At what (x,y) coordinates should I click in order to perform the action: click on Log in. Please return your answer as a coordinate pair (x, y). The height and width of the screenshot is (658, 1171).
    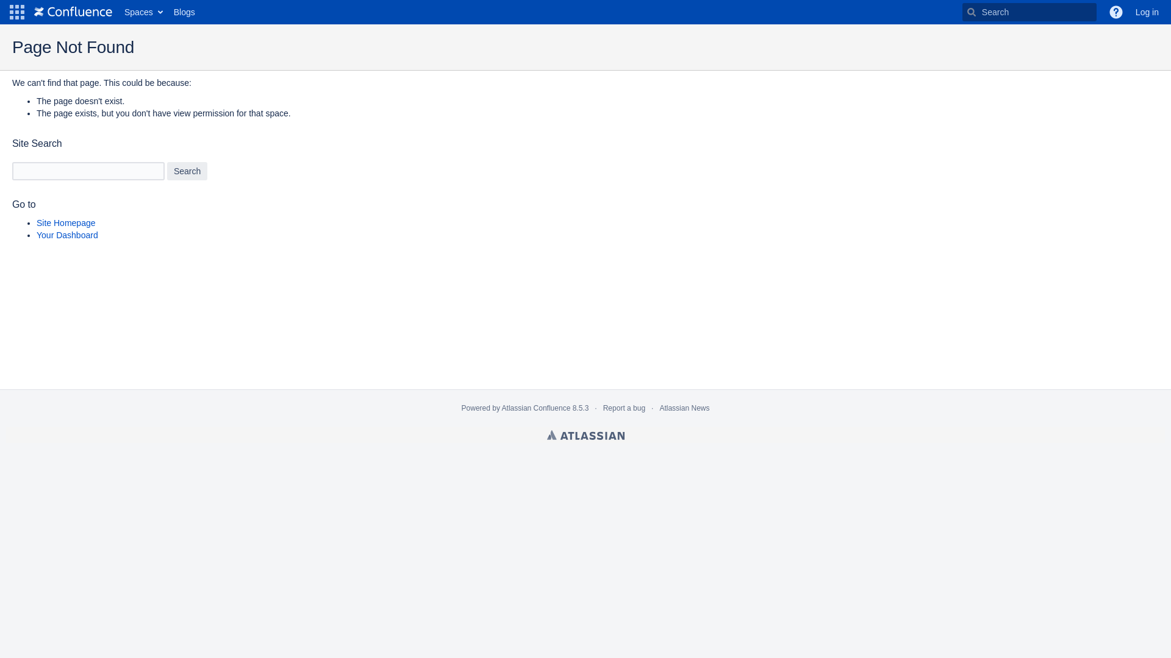
    Looking at the image, I should click on (1147, 12).